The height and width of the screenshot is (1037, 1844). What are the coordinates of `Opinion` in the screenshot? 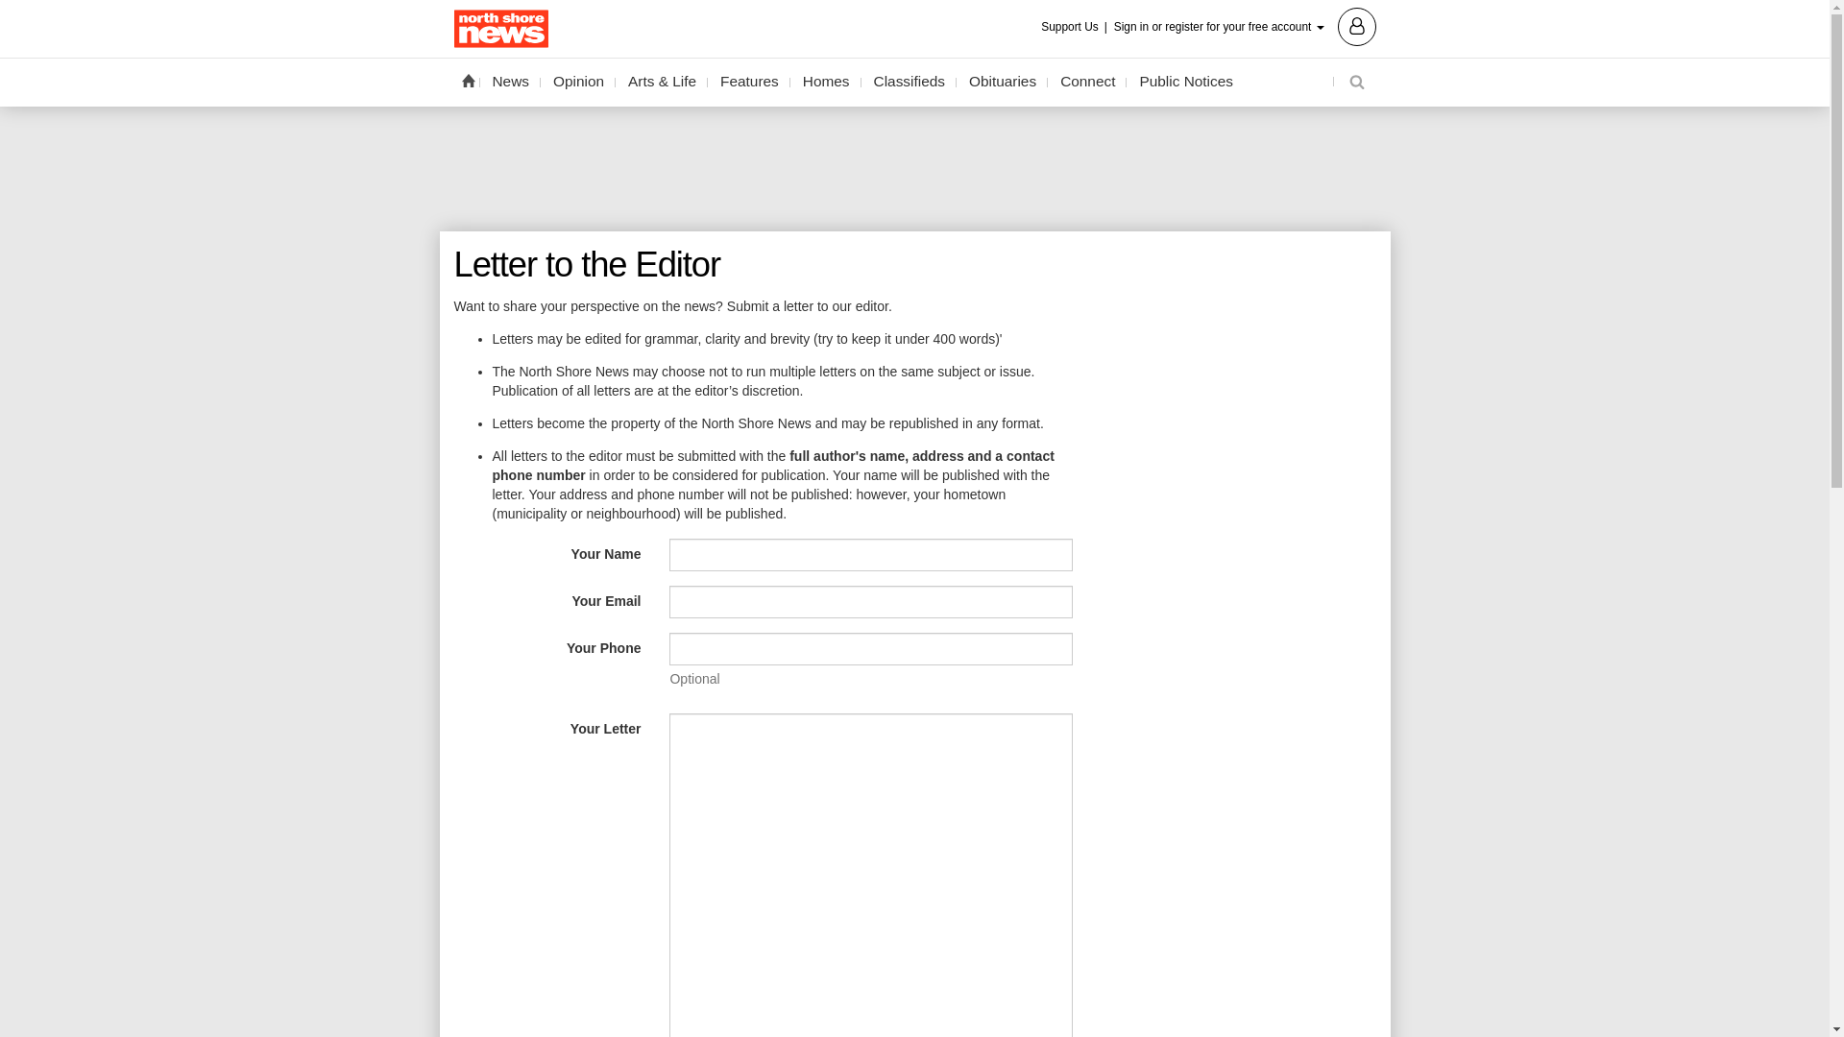 It's located at (578, 82).